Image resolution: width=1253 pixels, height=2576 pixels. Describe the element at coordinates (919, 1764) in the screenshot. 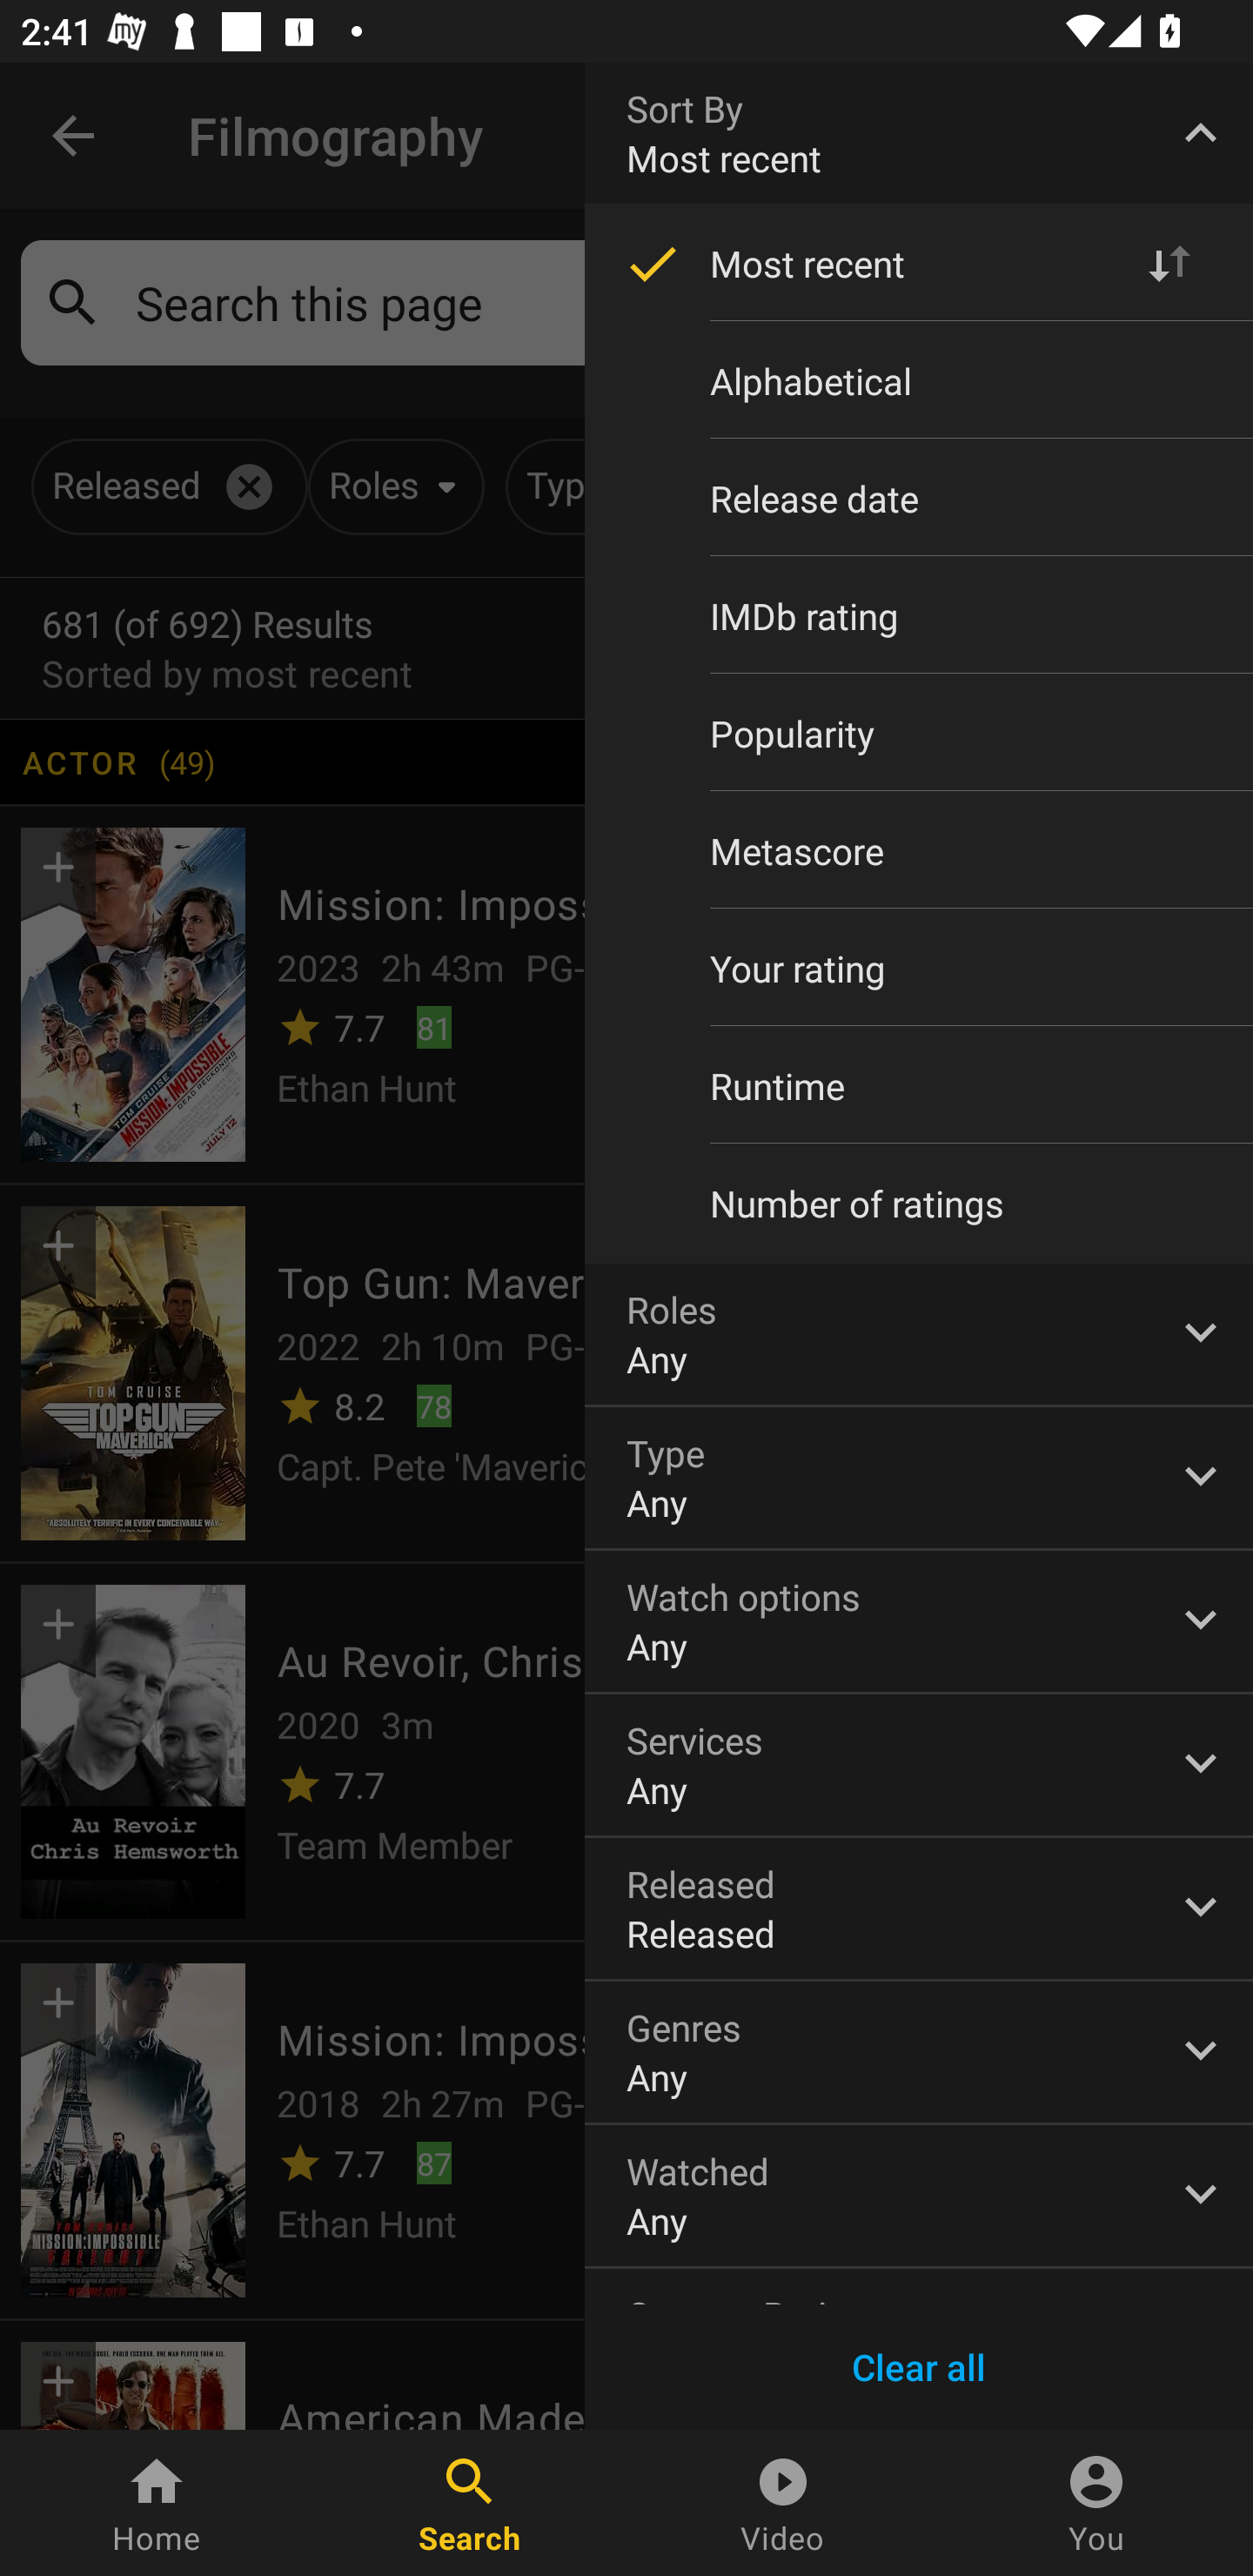

I see `Services Any` at that location.